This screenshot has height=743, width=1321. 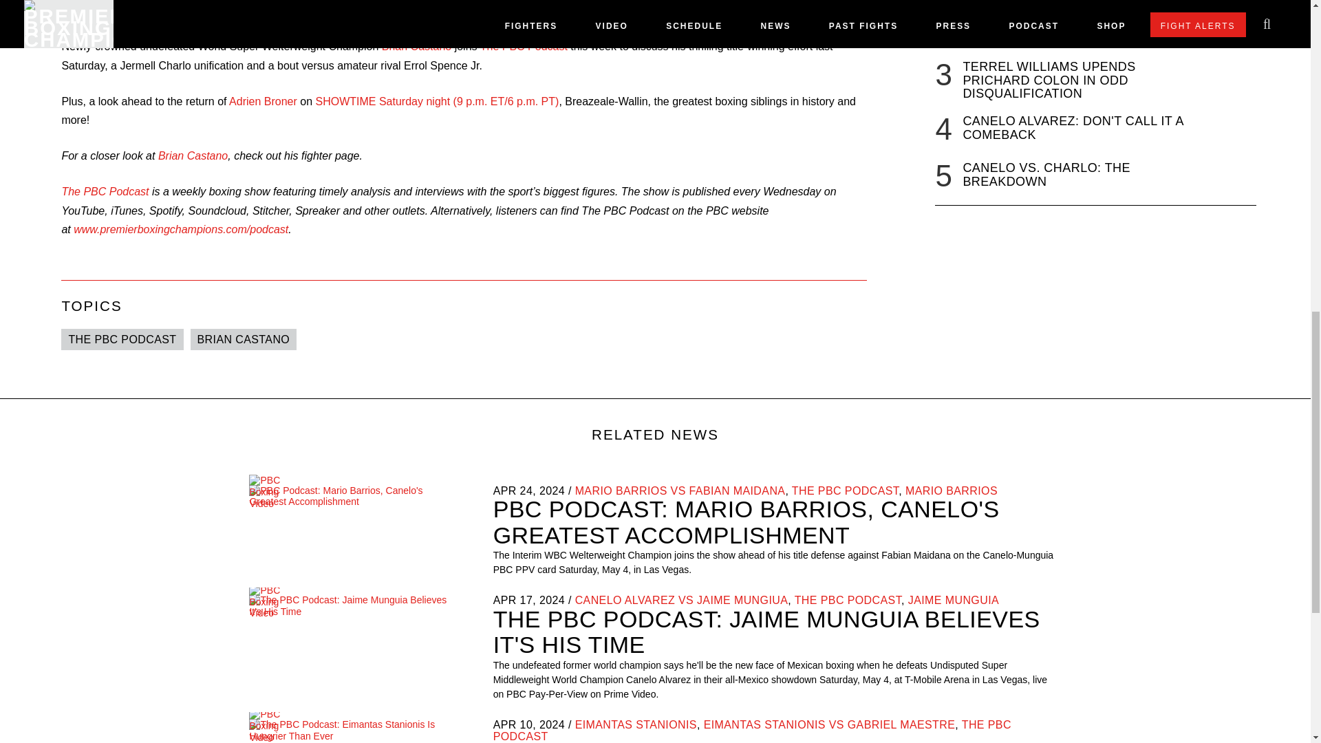 What do you see at coordinates (193, 155) in the screenshot?
I see `Brian Castano` at bounding box center [193, 155].